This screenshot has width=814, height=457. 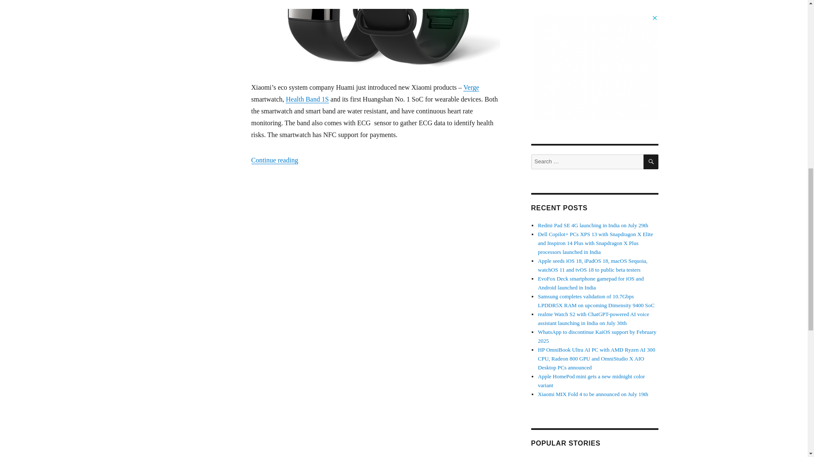 I want to click on Redmi Pad SE 4G launching in India on July 29th, so click(x=593, y=225).